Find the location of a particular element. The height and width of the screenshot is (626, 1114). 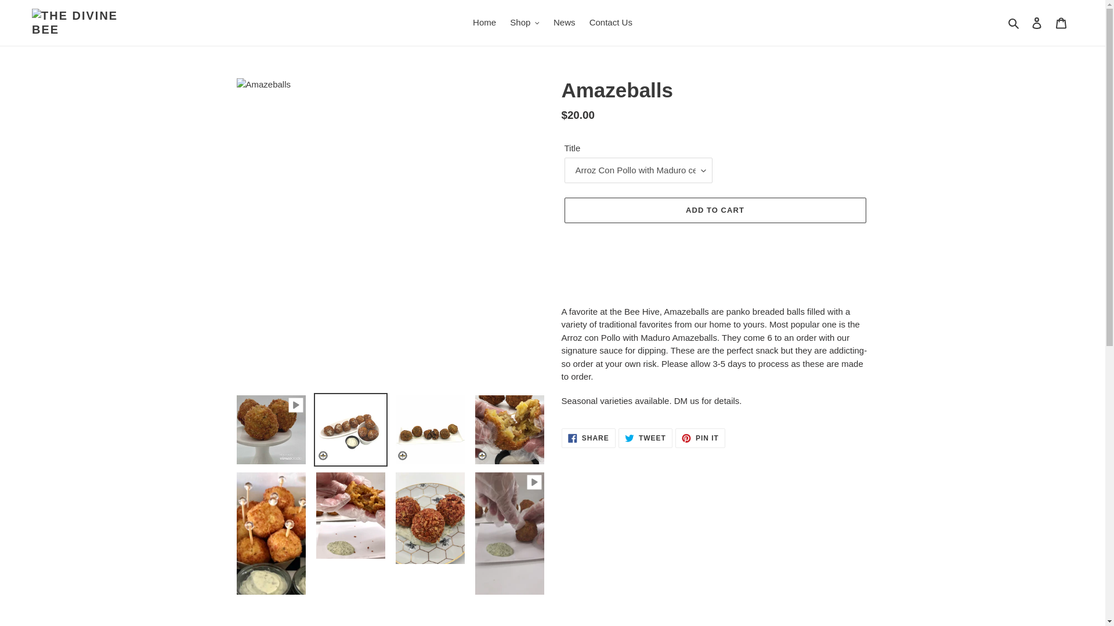

Home is located at coordinates (484, 23).